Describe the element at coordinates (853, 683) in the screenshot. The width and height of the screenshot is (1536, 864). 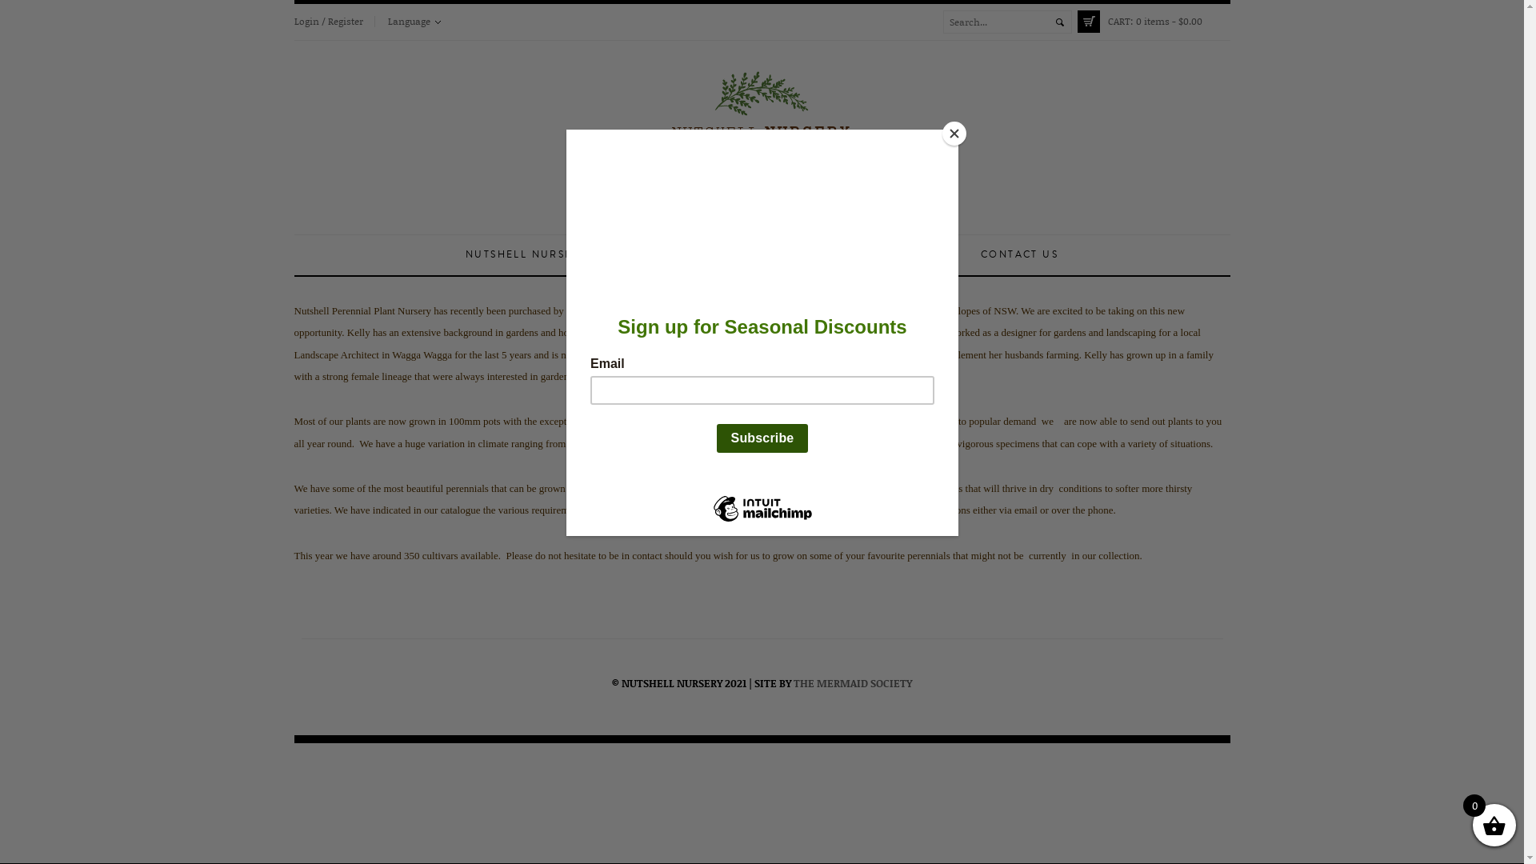
I see `THE MERMAID SOCIETY` at that location.